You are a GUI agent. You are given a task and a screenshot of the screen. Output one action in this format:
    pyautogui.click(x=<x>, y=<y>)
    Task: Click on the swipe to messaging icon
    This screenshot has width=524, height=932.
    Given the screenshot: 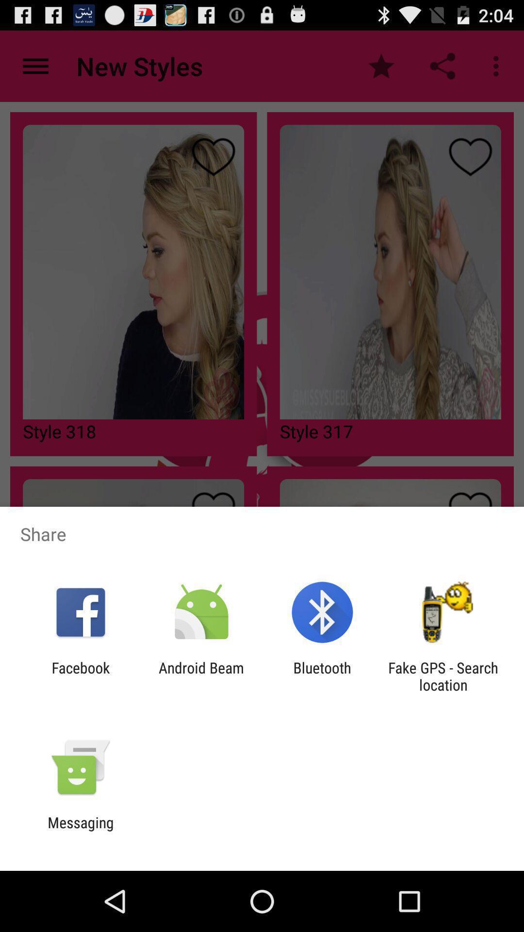 What is the action you would take?
    pyautogui.click(x=81, y=831)
    